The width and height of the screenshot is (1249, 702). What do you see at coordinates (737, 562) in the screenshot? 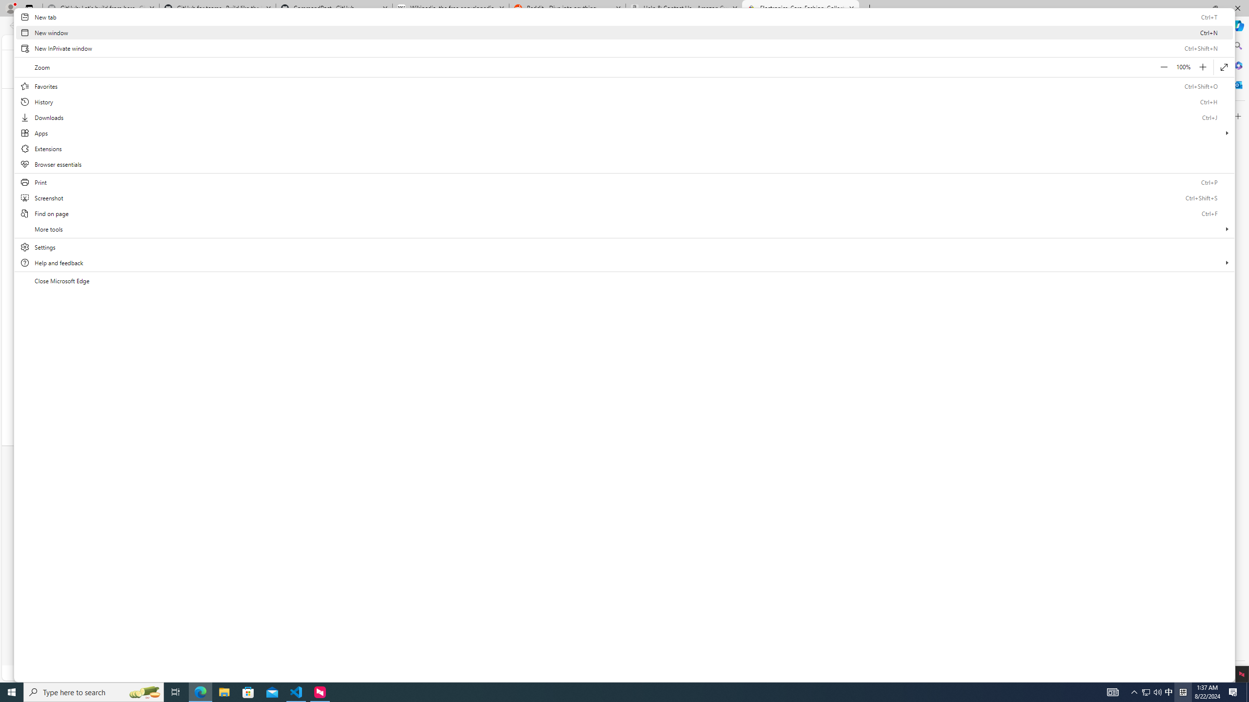
I see `Policies` at bounding box center [737, 562].